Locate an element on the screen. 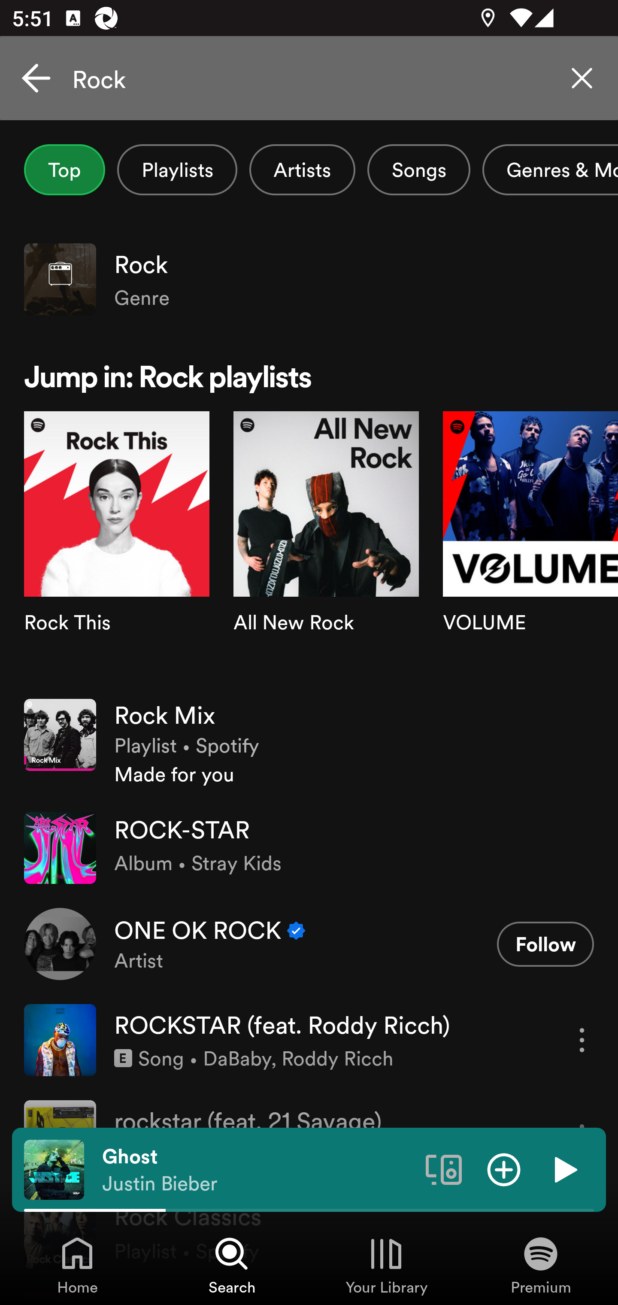 This screenshot has width=618, height=1305. Home, Tab 1 of 4 Home Home is located at coordinates (77, 1265).